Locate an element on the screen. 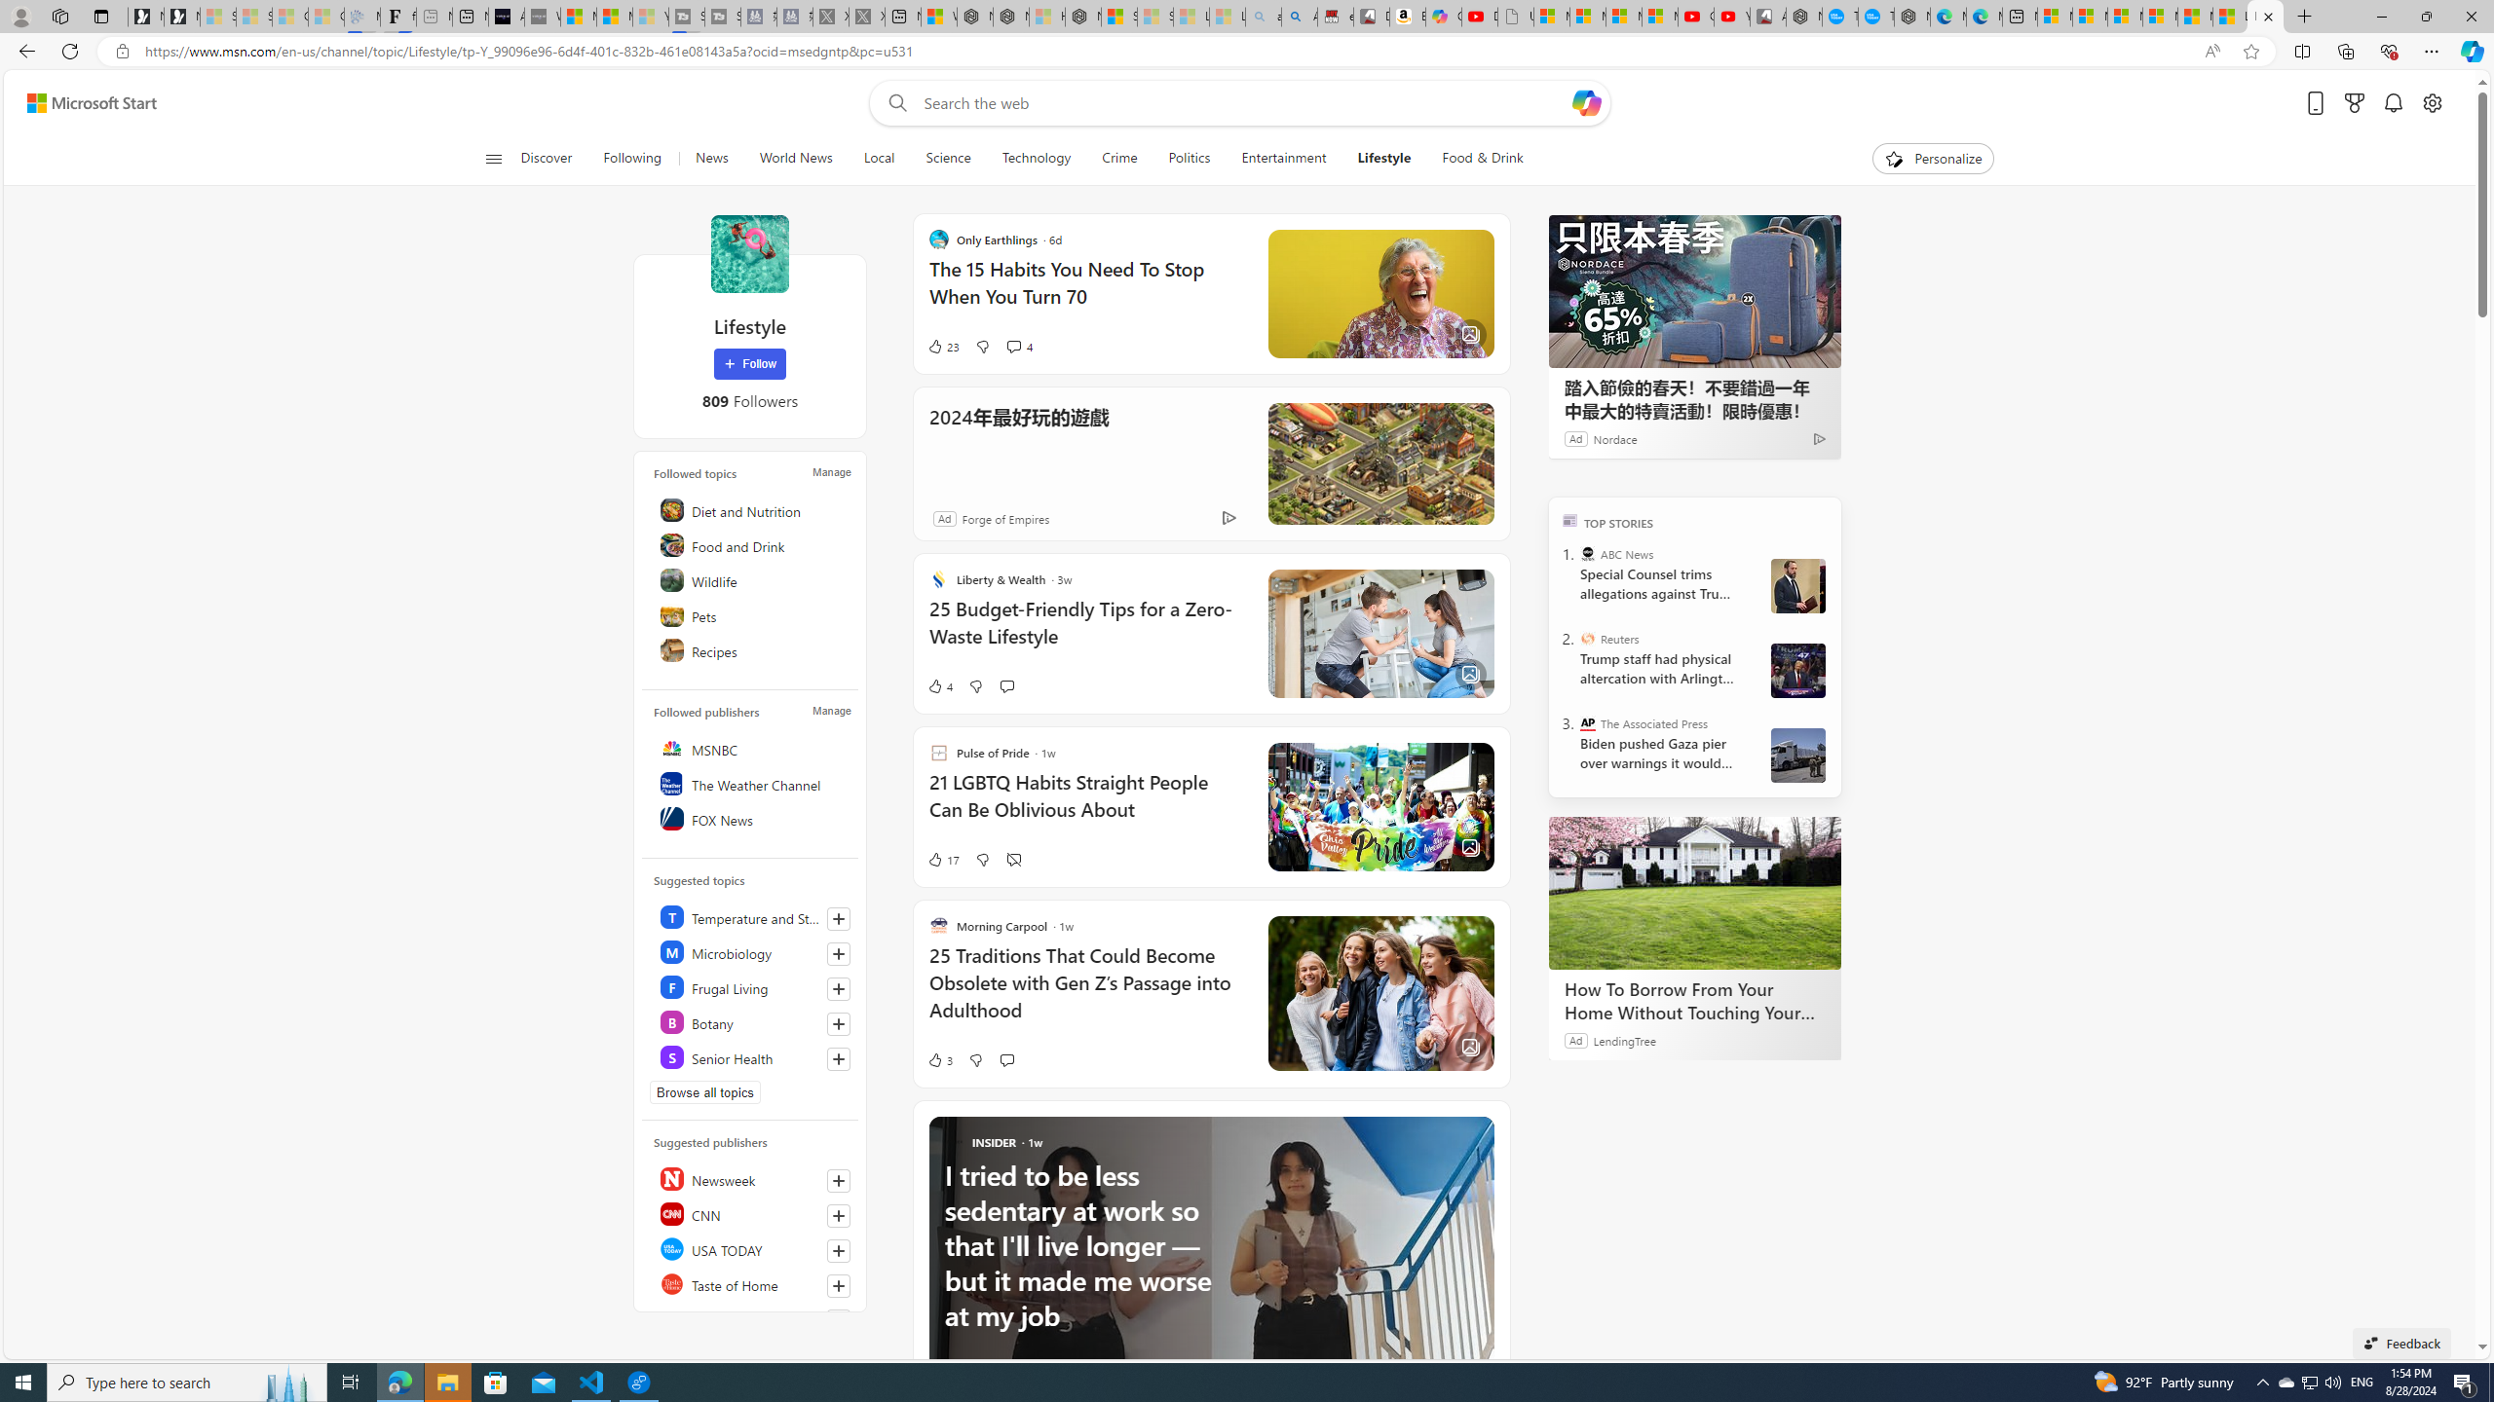 The width and height of the screenshot is (2494, 1402). Nordace - Nordace has arrived Hong Kong is located at coordinates (1911, 17).